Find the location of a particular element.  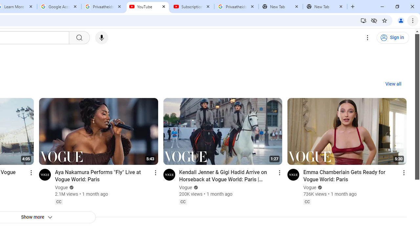

Install YouTube is located at coordinates (364, 20).